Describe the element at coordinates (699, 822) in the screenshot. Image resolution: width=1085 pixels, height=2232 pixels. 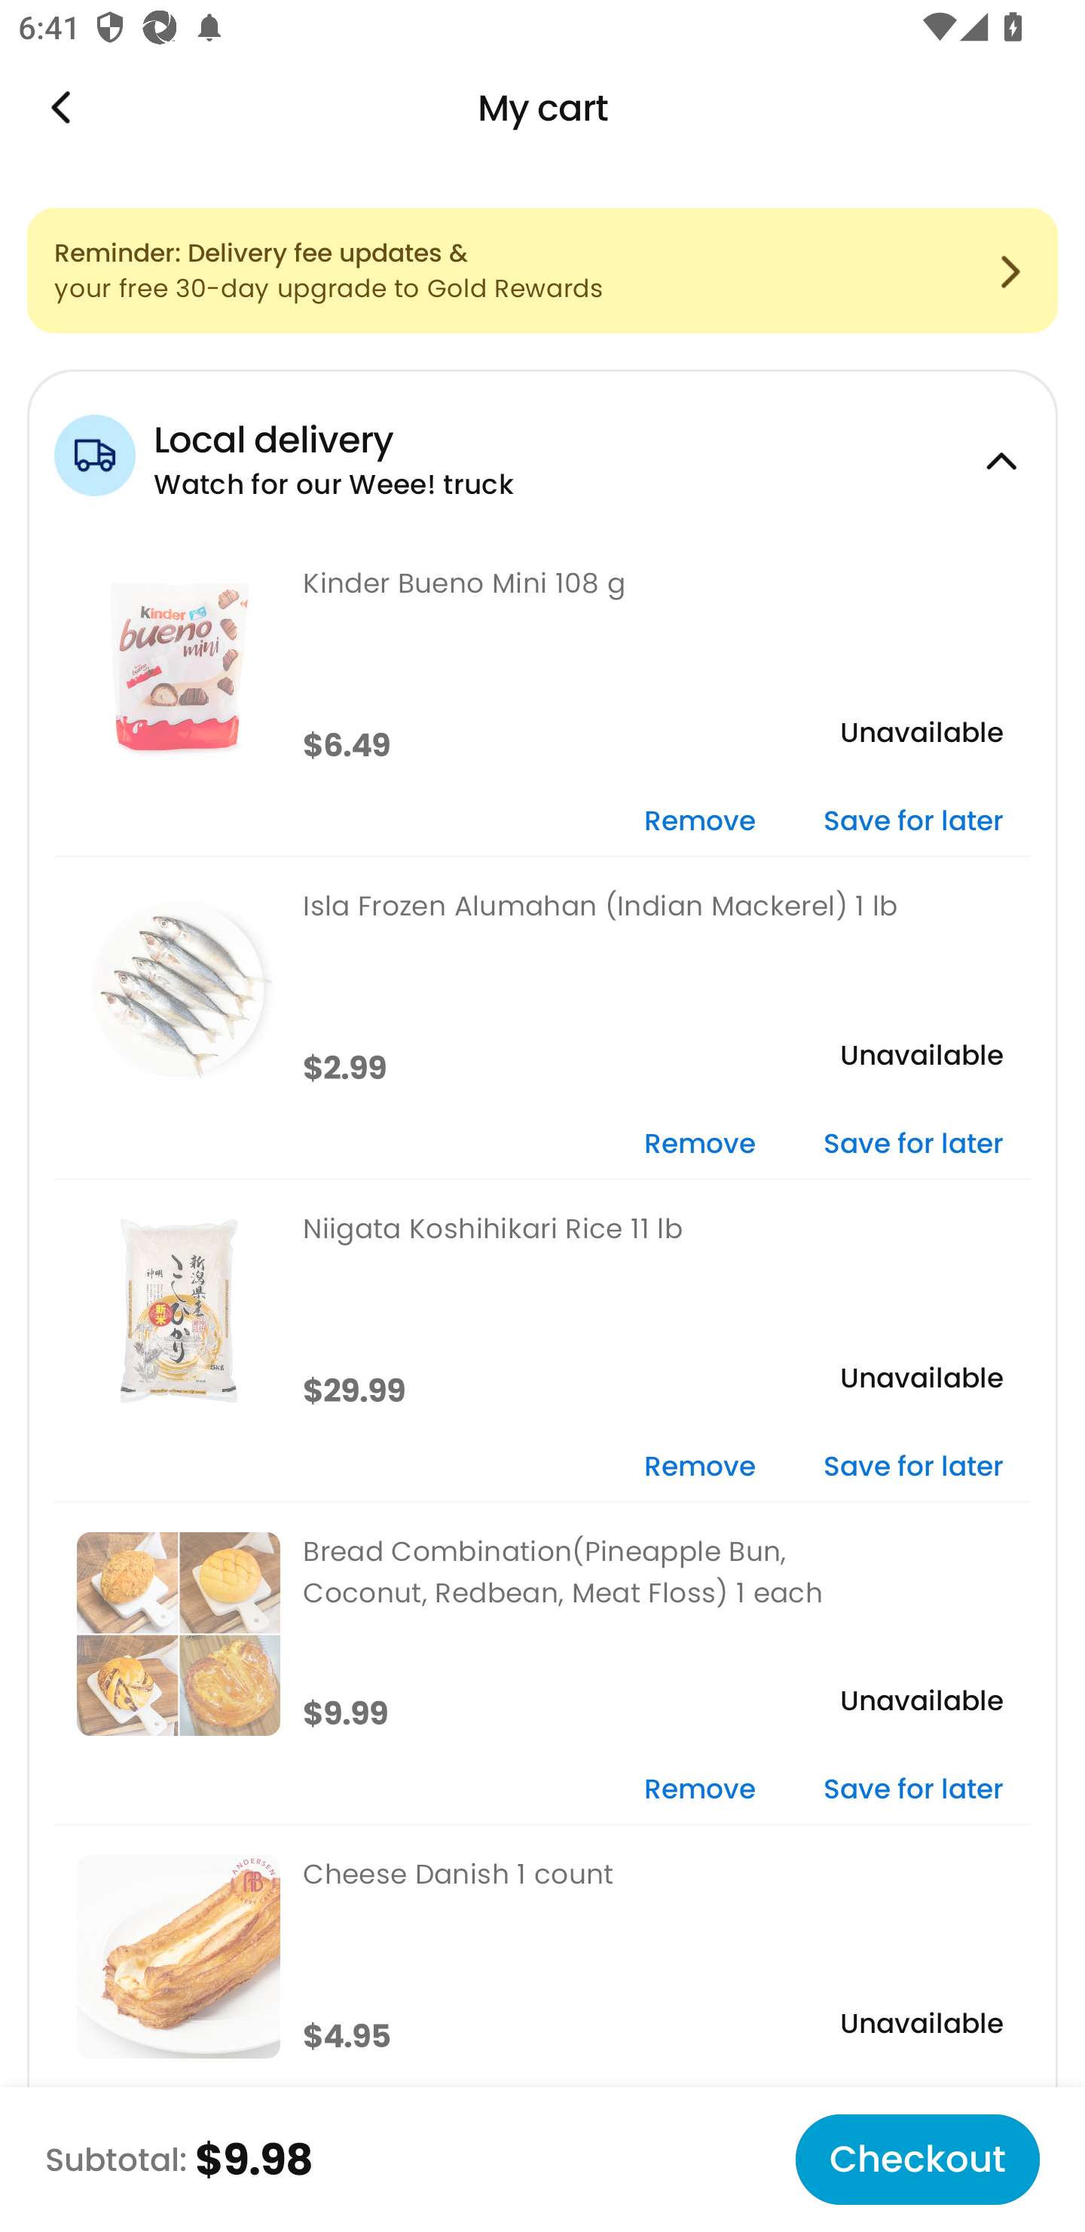
I see `Remove` at that location.